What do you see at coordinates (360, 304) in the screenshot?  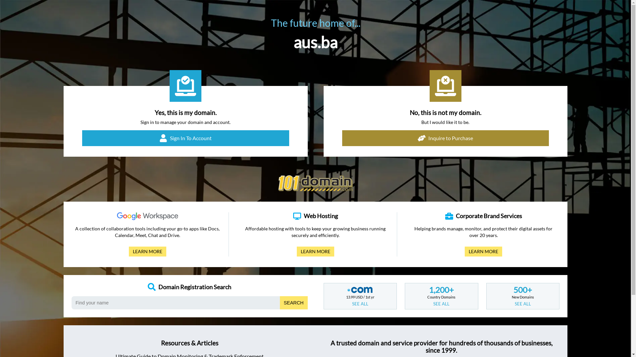 I see `SEE ALL` at bounding box center [360, 304].